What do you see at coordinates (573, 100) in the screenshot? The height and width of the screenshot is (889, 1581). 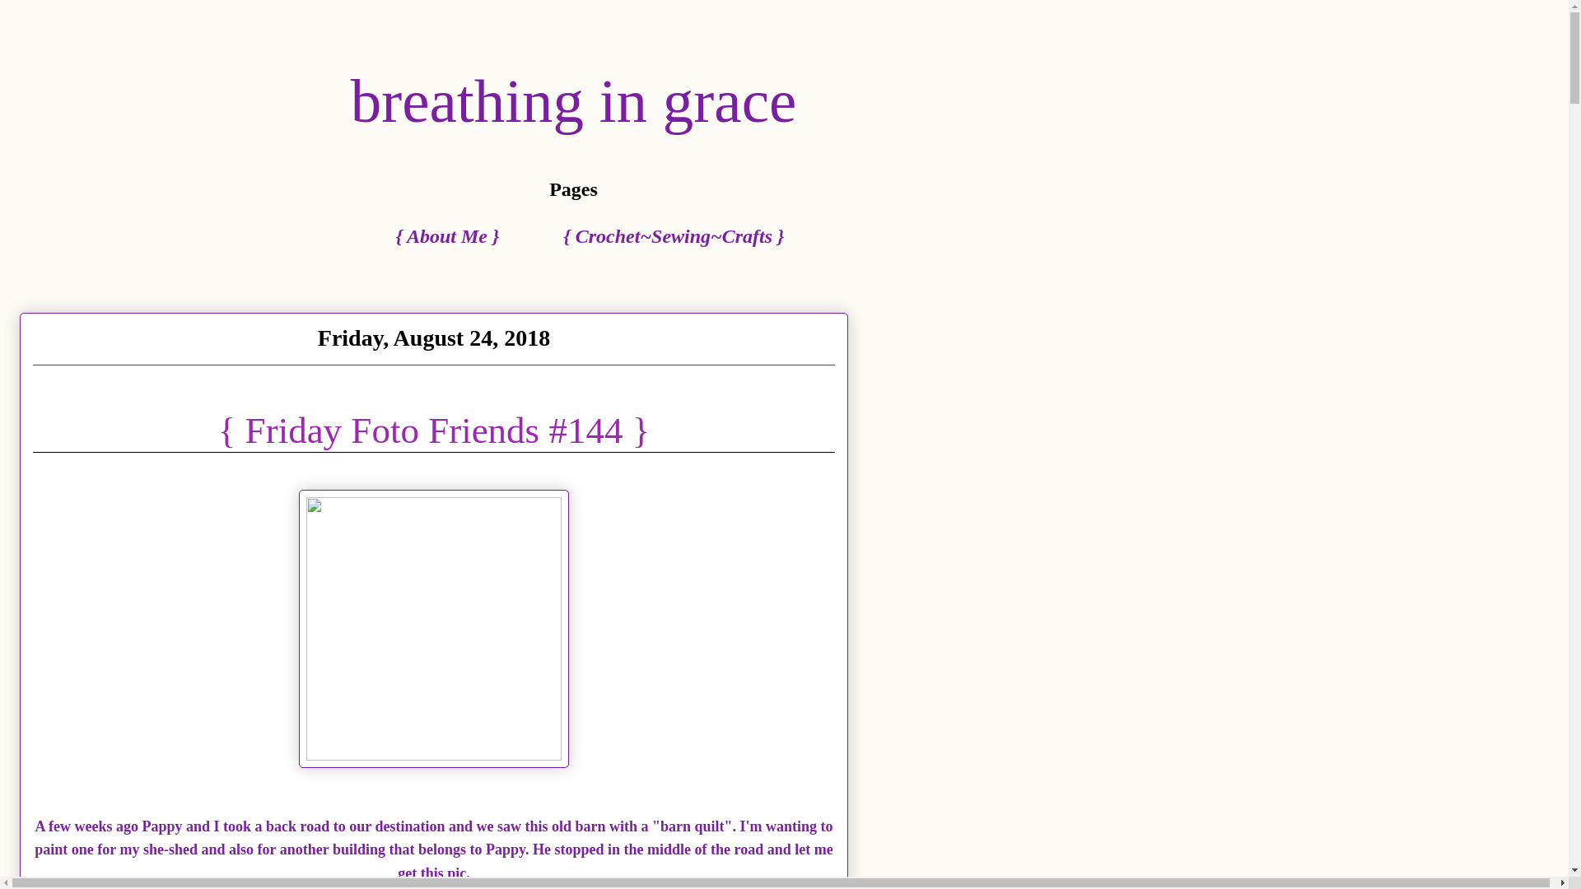 I see `breathing in grace` at bounding box center [573, 100].